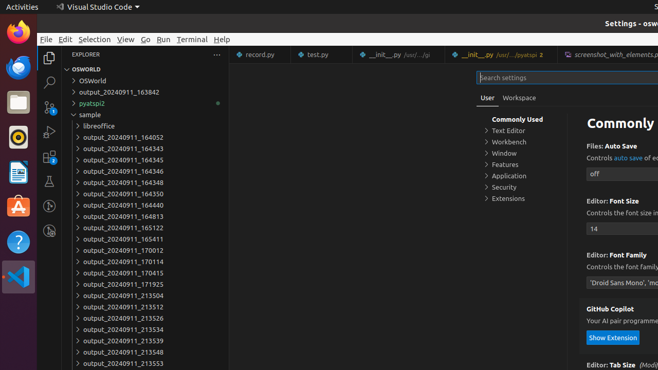 The image size is (658, 370). What do you see at coordinates (95, 39) in the screenshot?
I see `Selection` at bounding box center [95, 39].